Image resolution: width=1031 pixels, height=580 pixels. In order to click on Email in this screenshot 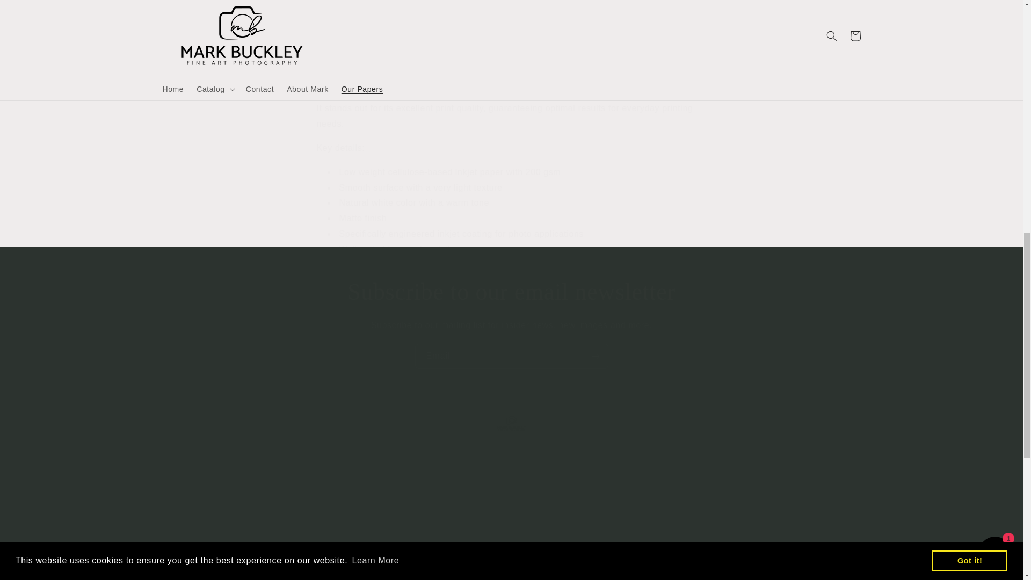, I will do `click(511, 356)`.